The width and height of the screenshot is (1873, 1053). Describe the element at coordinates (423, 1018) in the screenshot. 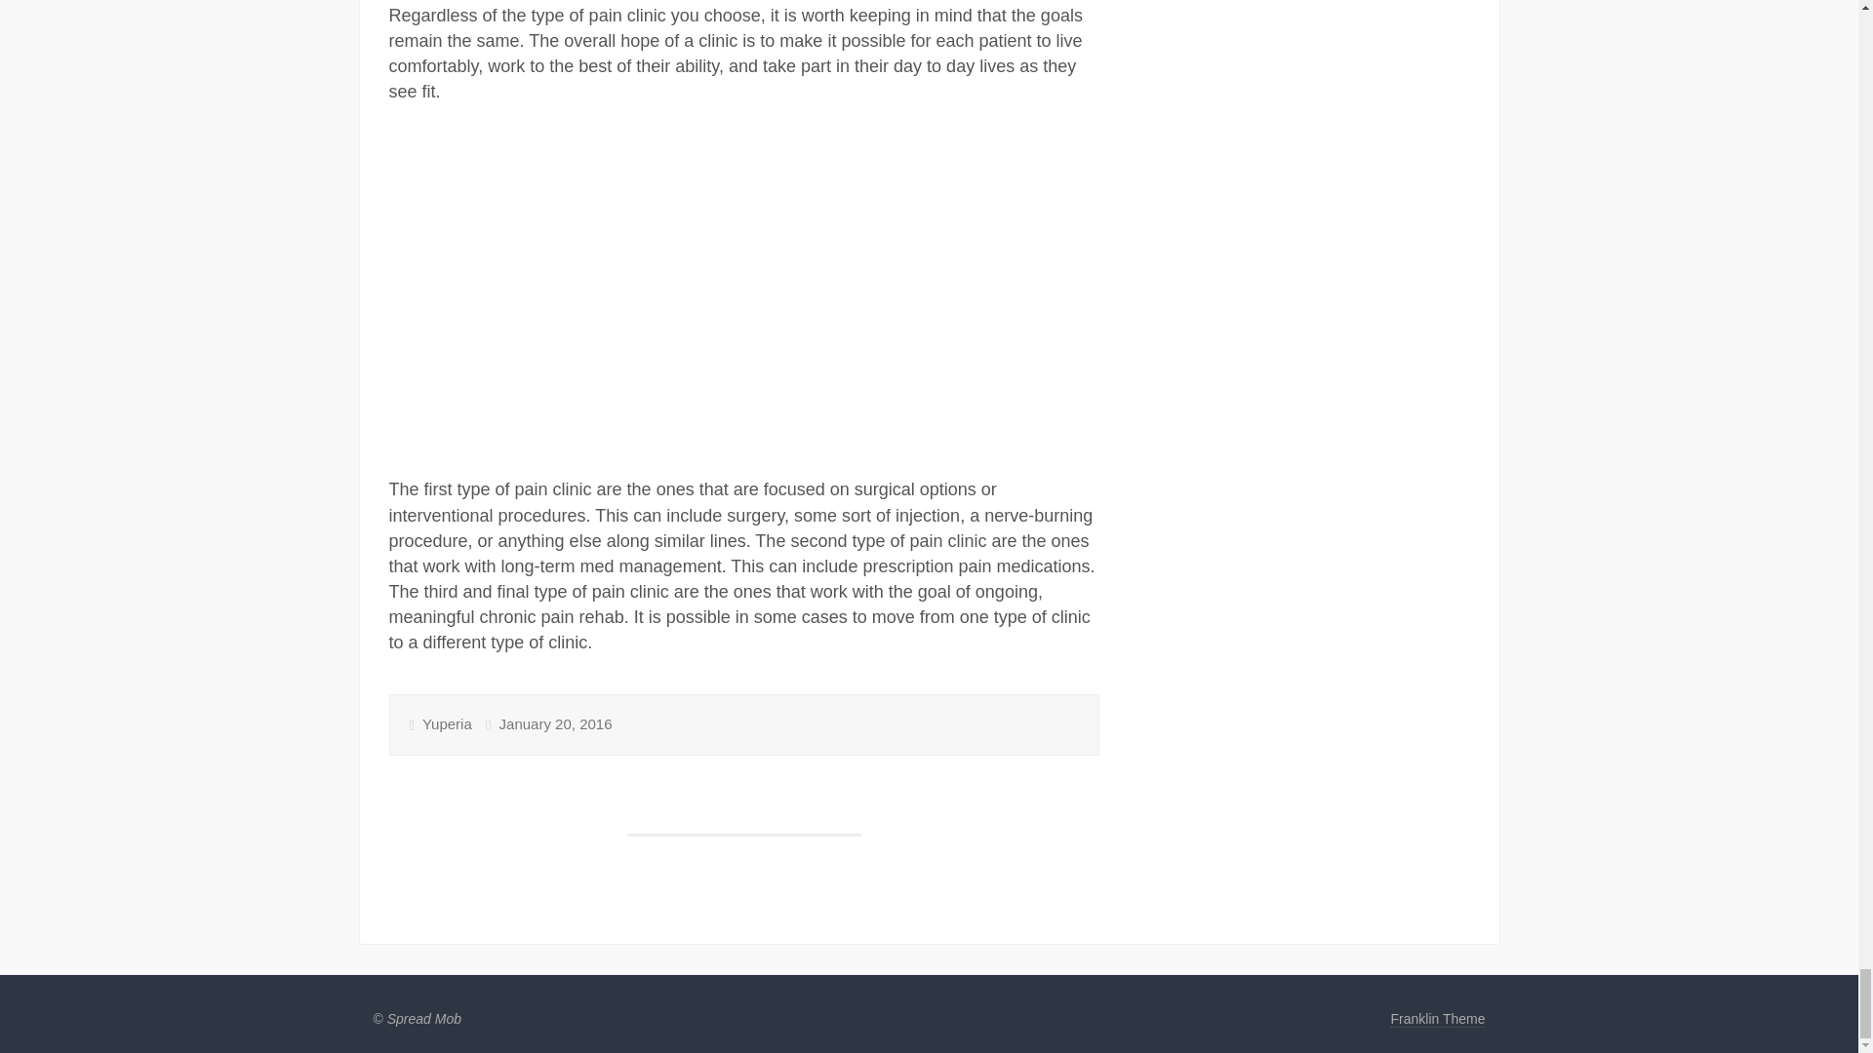

I see `Spread Mob` at that location.